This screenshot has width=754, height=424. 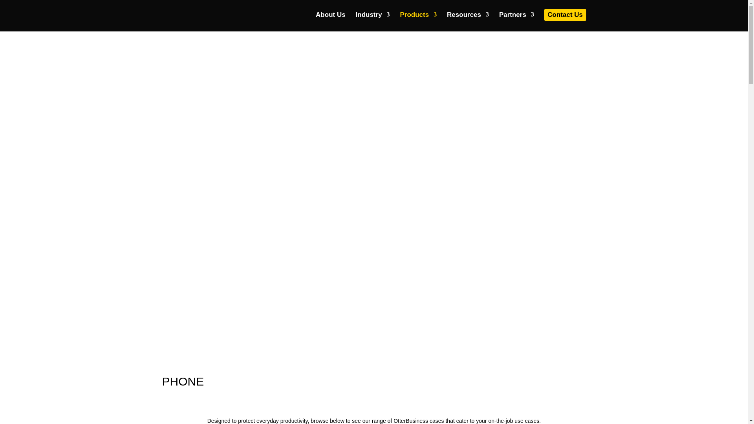 I want to click on Resources, so click(x=468, y=19).